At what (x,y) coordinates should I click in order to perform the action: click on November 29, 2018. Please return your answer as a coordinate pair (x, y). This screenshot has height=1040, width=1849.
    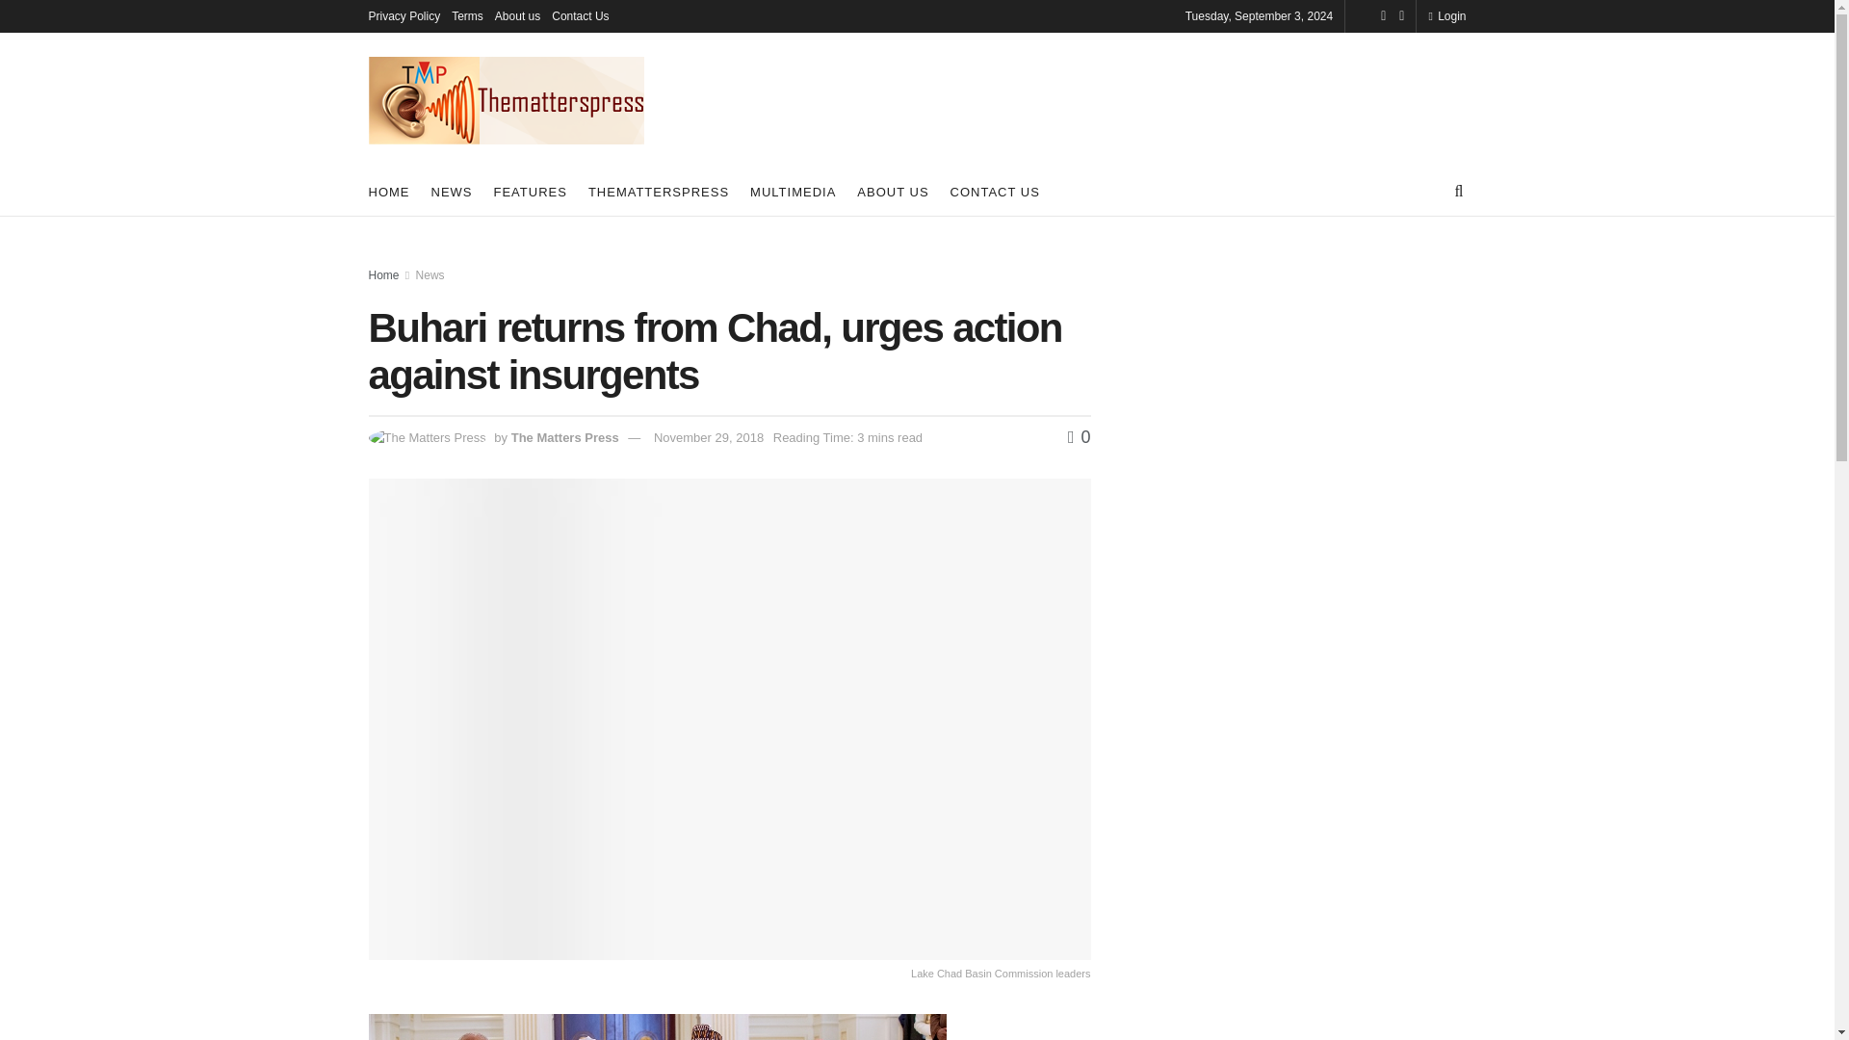
    Looking at the image, I should click on (709, 437).